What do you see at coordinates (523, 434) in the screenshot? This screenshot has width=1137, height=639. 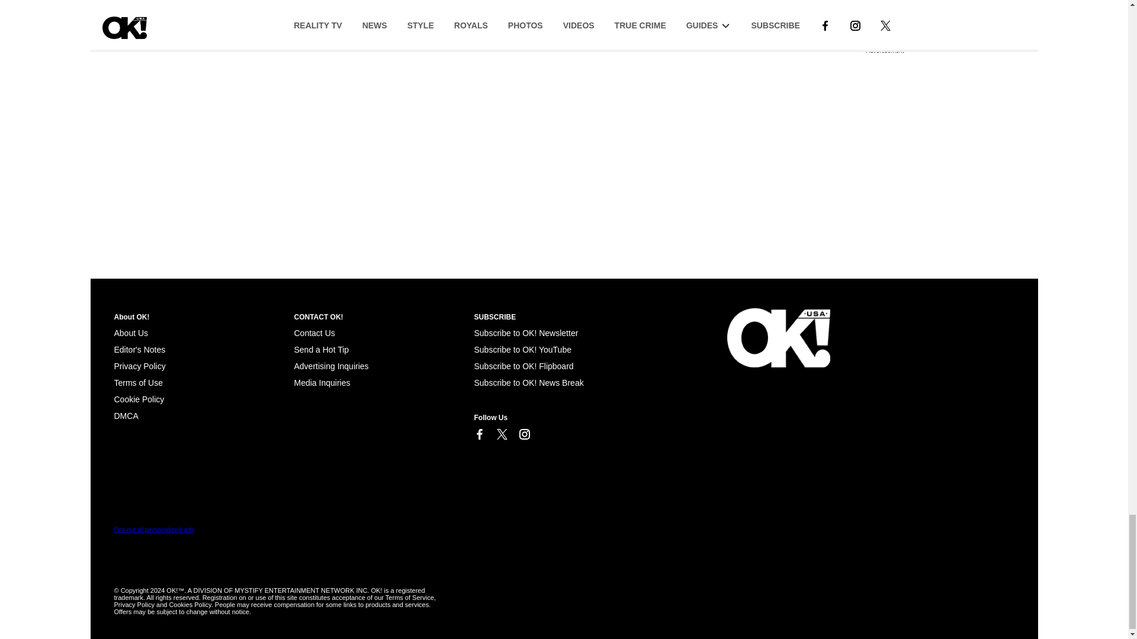 I see `Link to Instagram` at bounding box center [523, 434].